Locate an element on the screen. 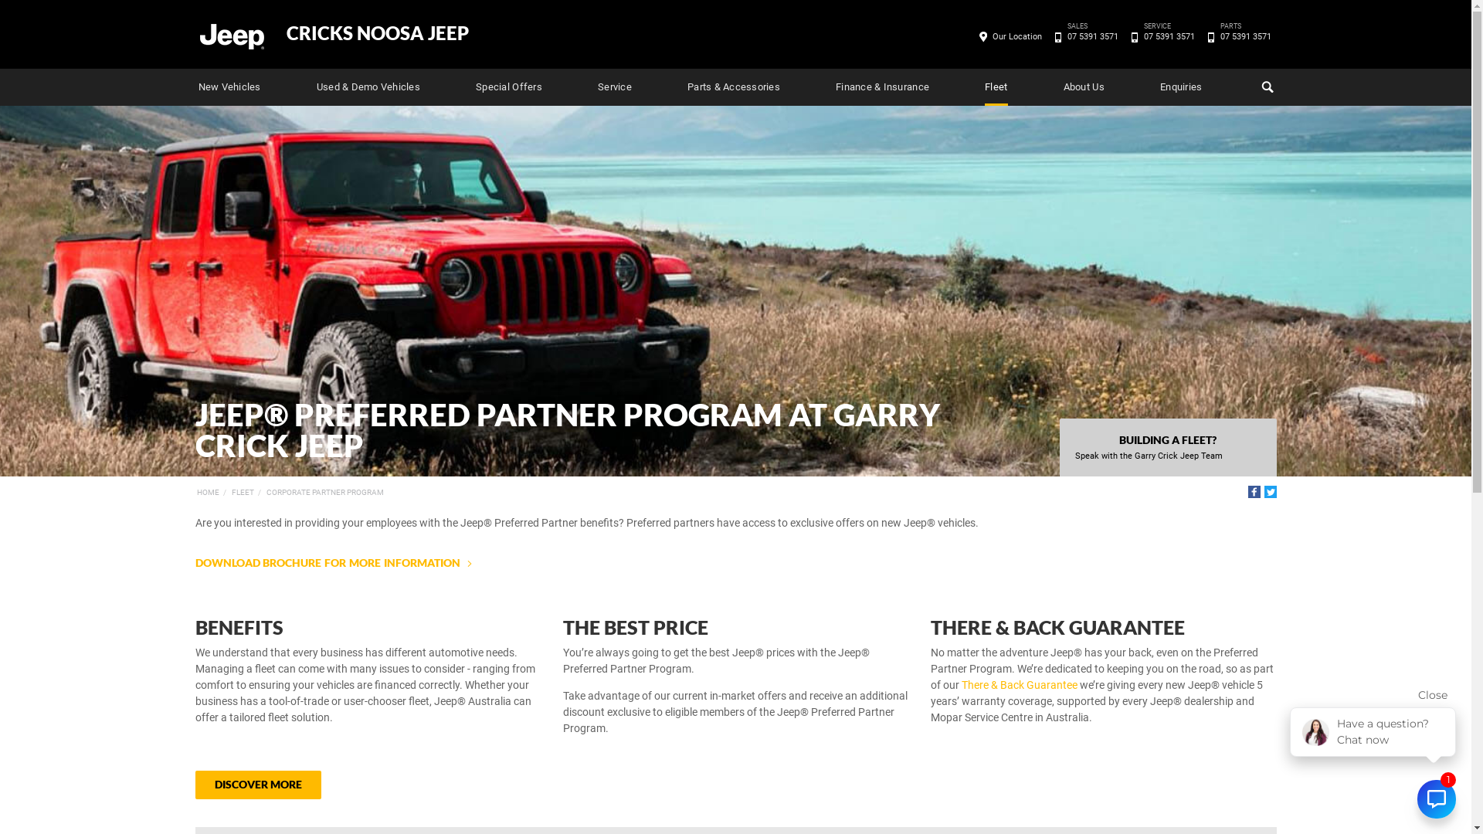 The image size is (1483, 834). FLEET is located at coordinates (243, 493).